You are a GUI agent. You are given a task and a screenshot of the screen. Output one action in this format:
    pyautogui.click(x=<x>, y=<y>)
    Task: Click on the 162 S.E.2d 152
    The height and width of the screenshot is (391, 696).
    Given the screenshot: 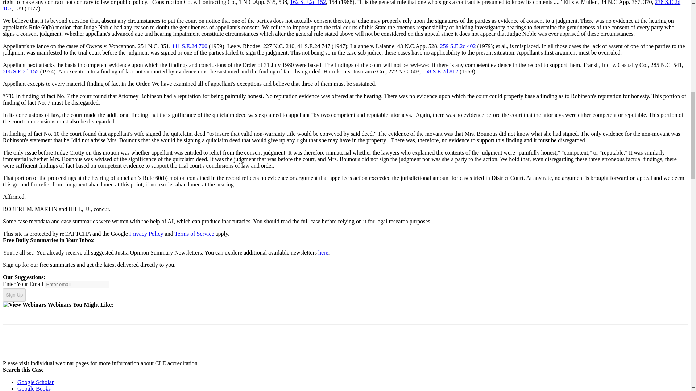 What is the action you would take?
    pyautogui.click(x=308, y=3)
    